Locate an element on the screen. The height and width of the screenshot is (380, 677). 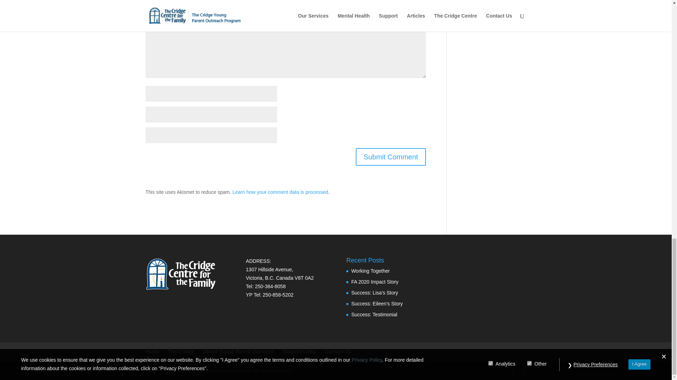
The Cridge is located at coordinates (181, 351).